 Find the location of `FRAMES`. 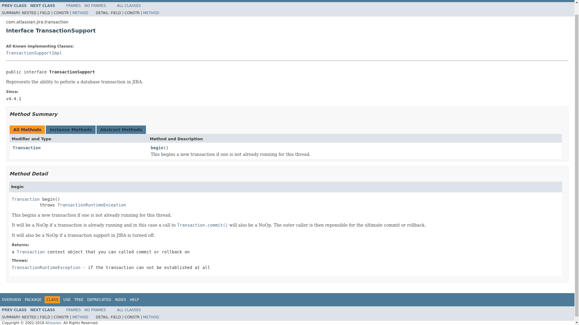

FRAMES is located at coordinates (74, 5).